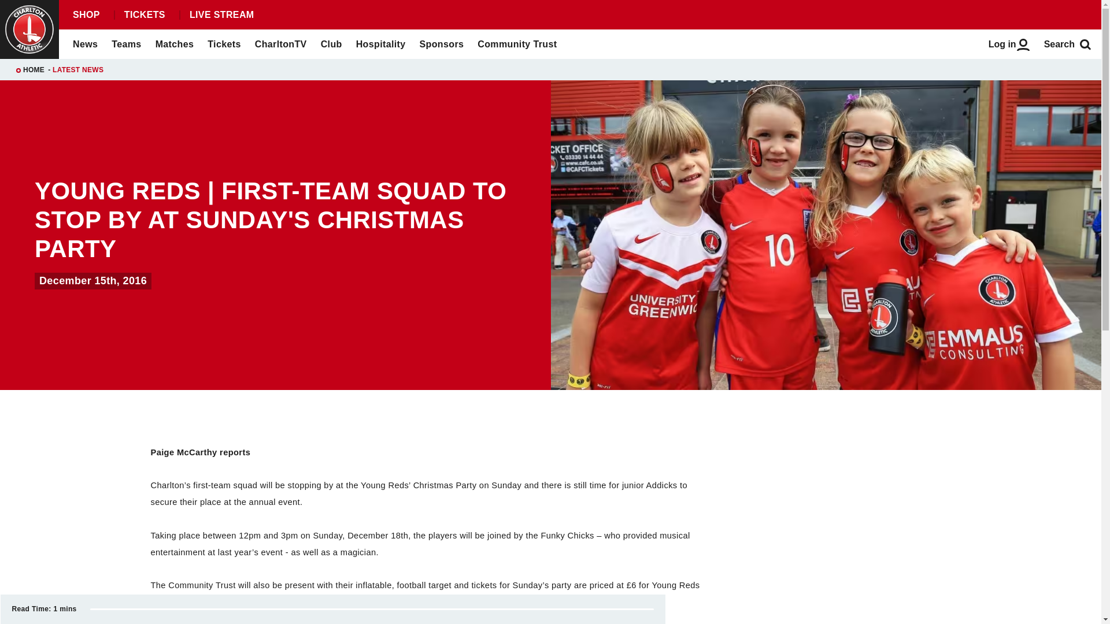 This screenshot has width=1110, height=624. I want to click on Teams, so click(126, 44).